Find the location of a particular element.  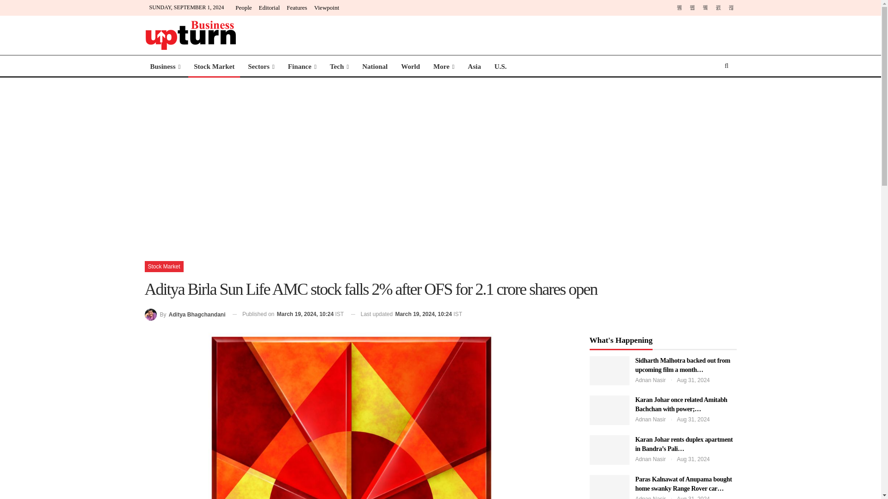

Browse Author Articles is located at coordinates (185, 314).